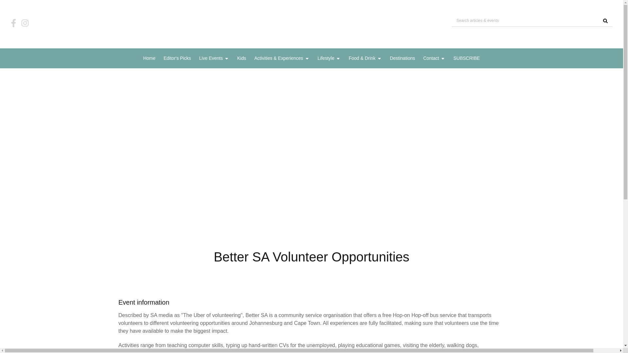 Image resolution: width=628 pixels, height=353 pixels. What do you see at coordinates (149, 58) in the screenshot?
I see `Home` at bounding box center [149, 58].